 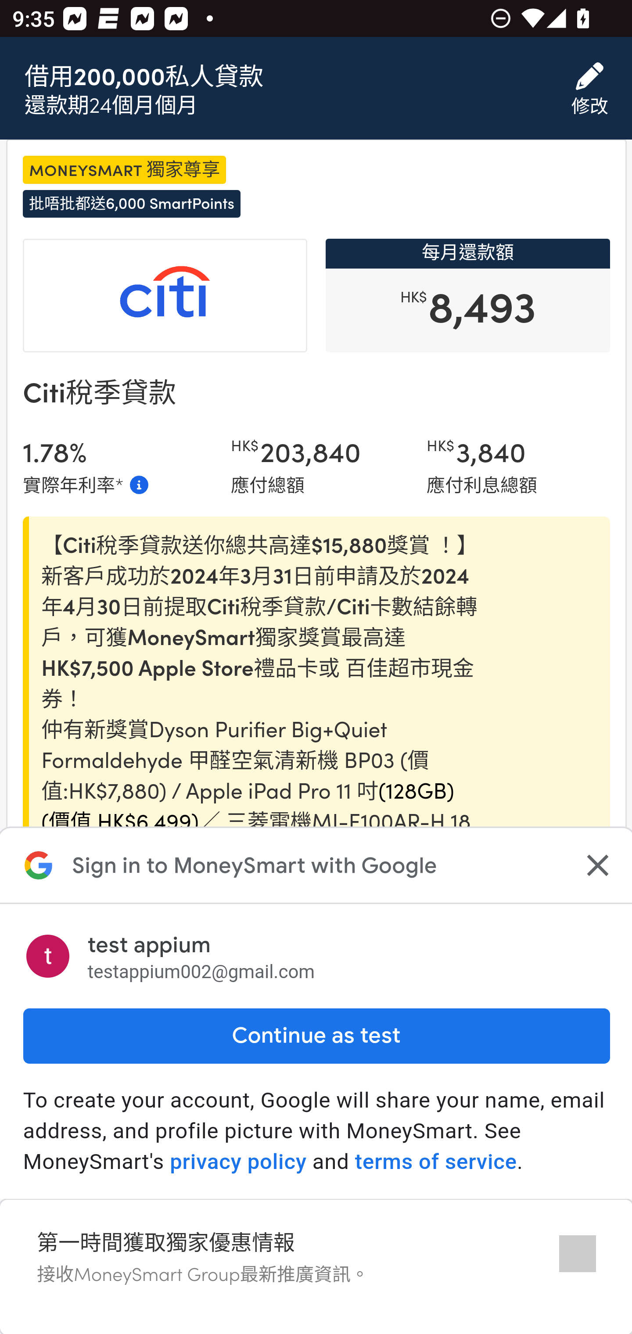 What do you see at coordinates (238, 1162) in the screenshot?
I see `privacy policy` at bounding box center [238, 1162].